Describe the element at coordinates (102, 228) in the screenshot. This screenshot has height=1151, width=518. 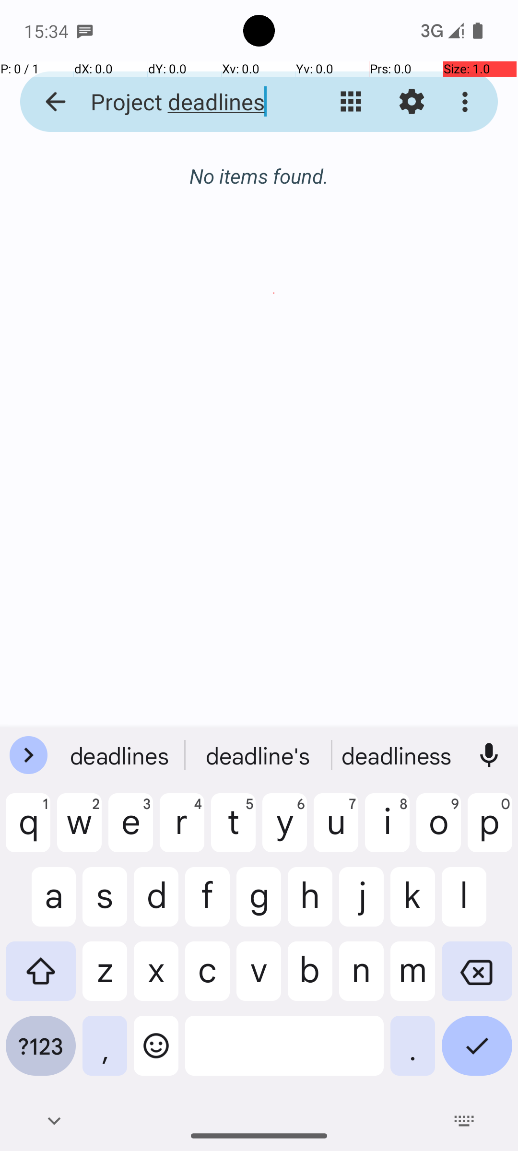
I see `04:20 - 05:20` at that location.